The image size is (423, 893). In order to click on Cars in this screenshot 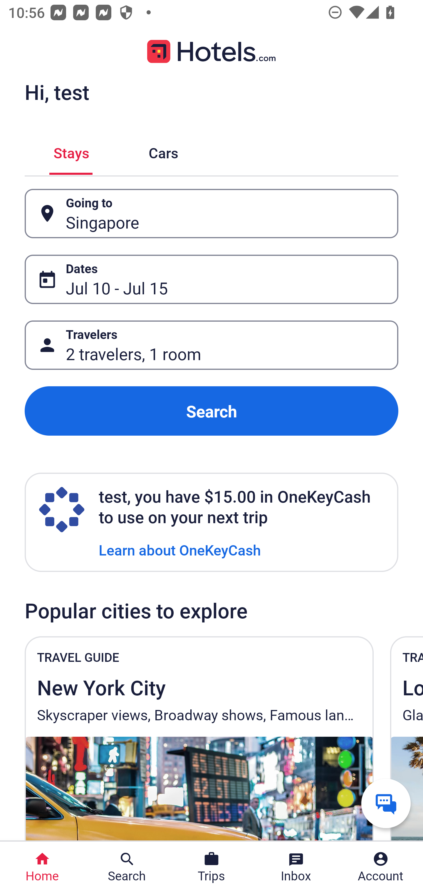, I will do `click(163, 151)`.